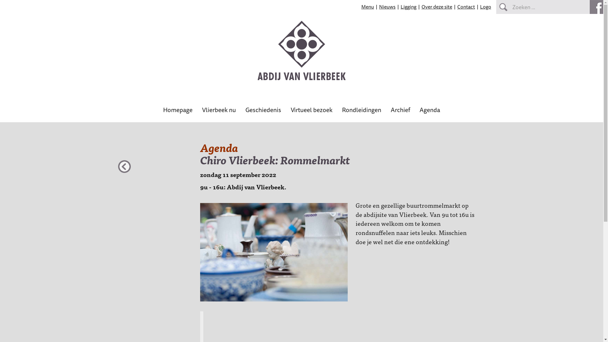 The height and width of the screenshot is (342, 608). Describe the element at coordinates (178, 112) in the screenshot. I see `Homepage` at that location.